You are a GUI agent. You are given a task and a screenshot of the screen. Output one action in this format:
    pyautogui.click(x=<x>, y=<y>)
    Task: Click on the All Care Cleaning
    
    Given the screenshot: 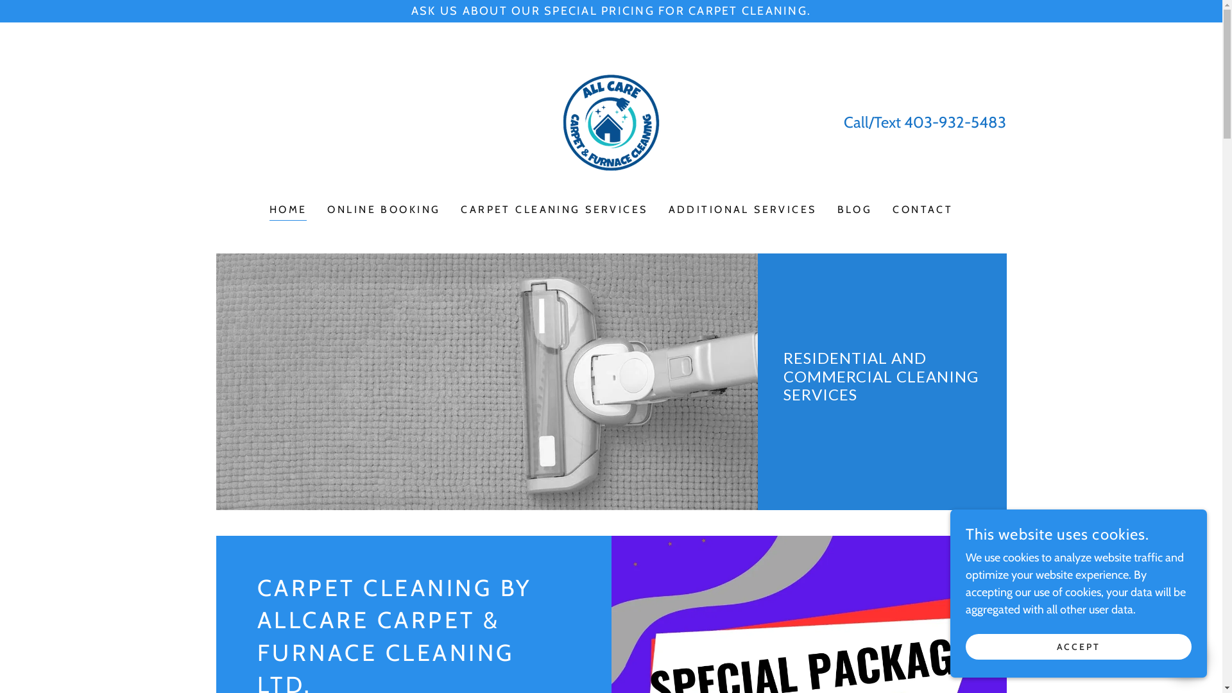 What is the action you would take?
    pyautogui.click(x=611, y=121)
    